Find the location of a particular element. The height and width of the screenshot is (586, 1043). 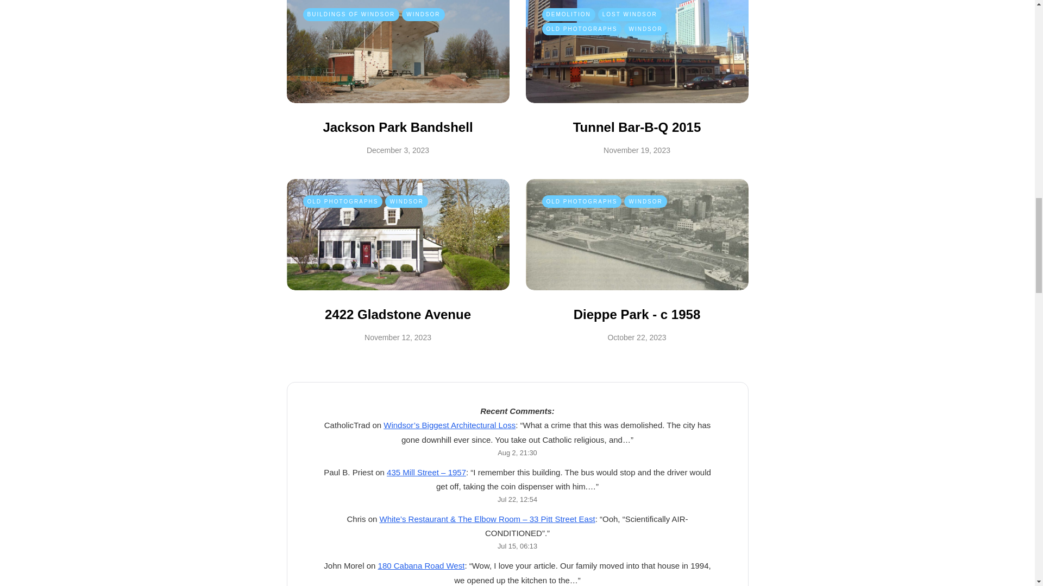

LOST WINDSOR is located at coordinates (629, 14).